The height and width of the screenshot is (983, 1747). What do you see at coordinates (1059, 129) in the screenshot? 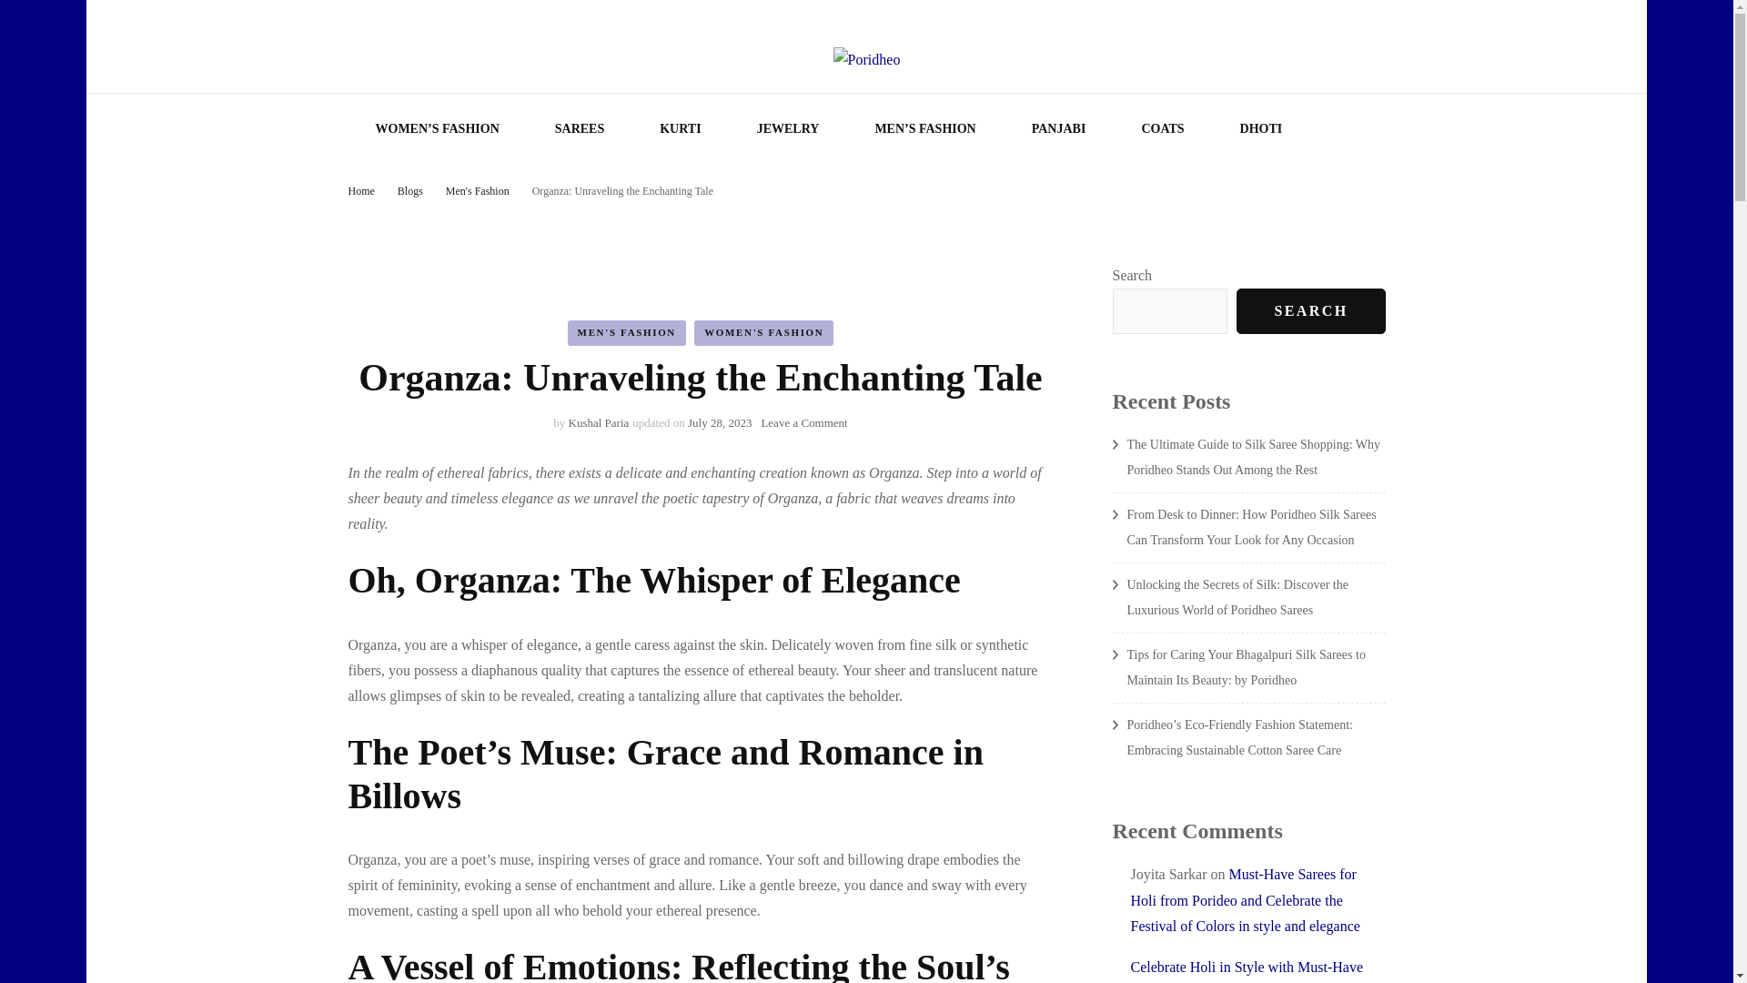
I see `Poridheo Blogs` at bounding box center [1059, 129].